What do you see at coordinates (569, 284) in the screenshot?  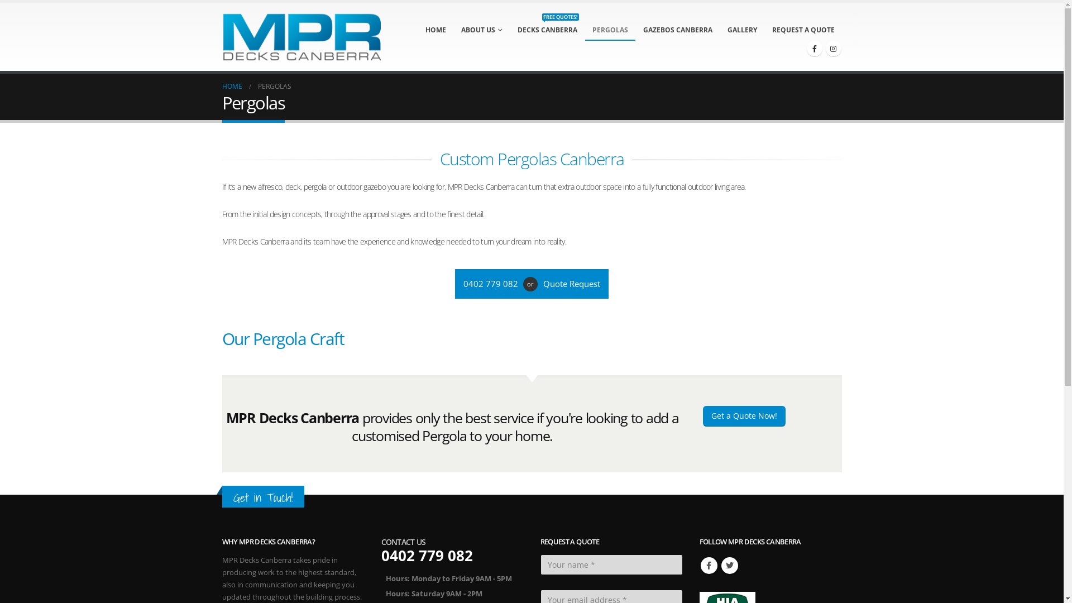 I see `Quote Request` at bounding box center [569, 284].